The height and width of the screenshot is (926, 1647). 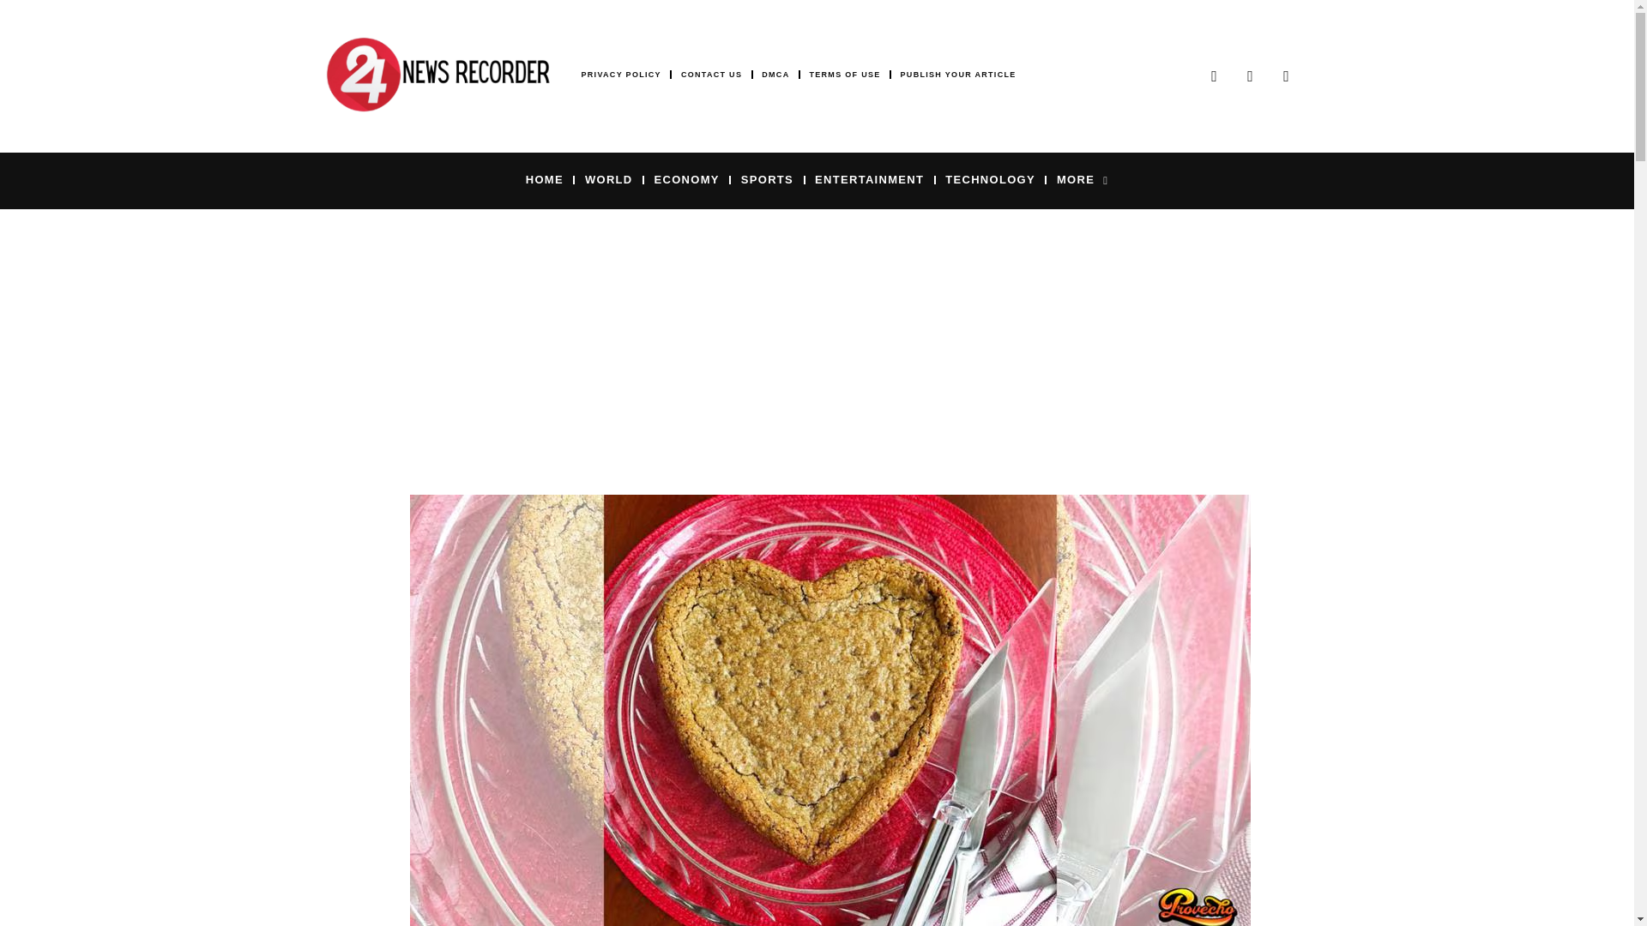 I want to click on DMCA, so click(x=775, y=75).